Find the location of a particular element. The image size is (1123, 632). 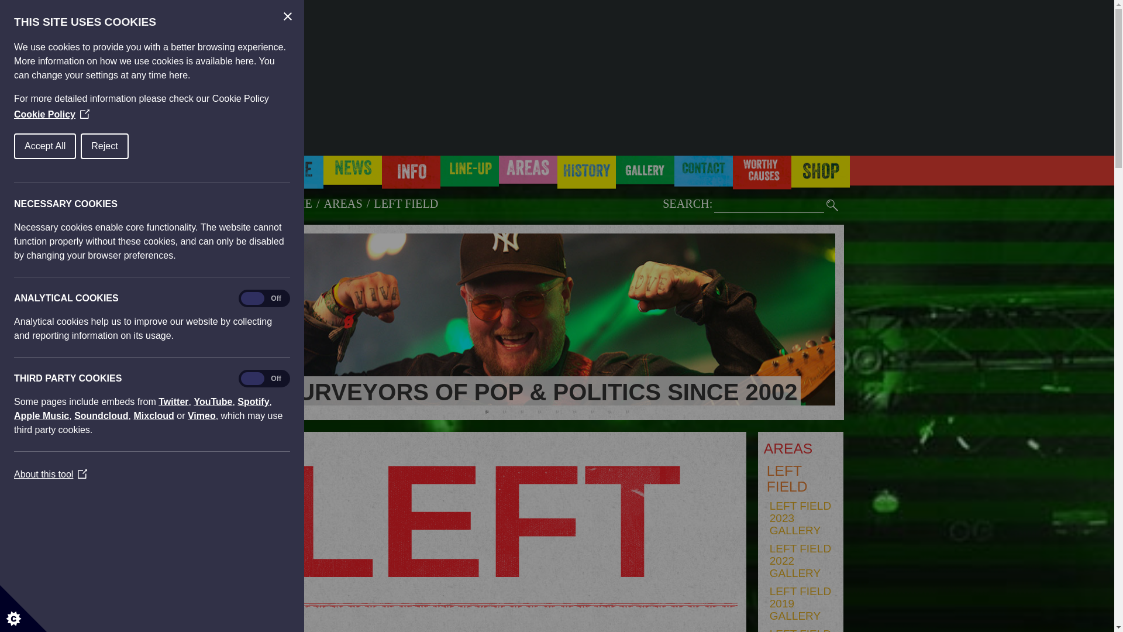

Areas is located at coordinates (528, 176).